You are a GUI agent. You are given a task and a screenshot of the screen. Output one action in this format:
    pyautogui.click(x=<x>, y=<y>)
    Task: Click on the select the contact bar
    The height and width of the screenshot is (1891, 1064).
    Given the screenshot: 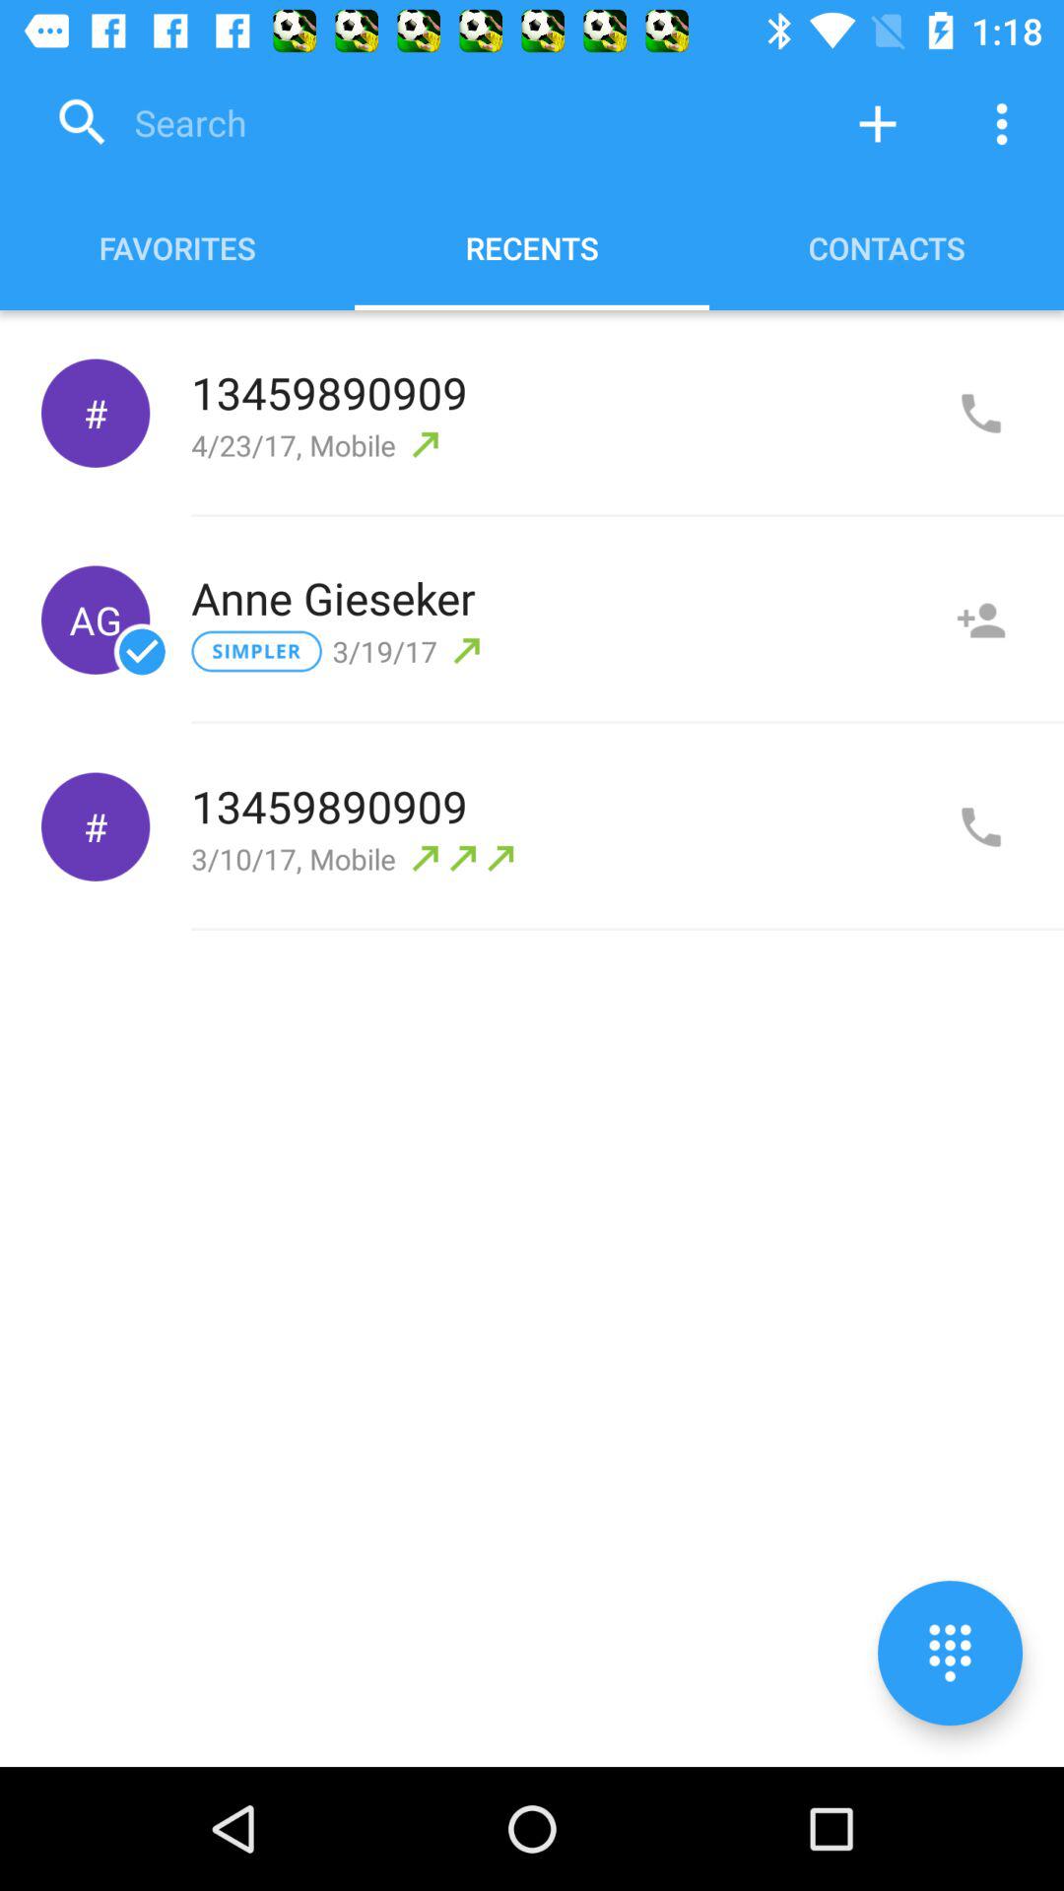 What is the action you would take?
    pyautogui.click(x=981, y=620)
    